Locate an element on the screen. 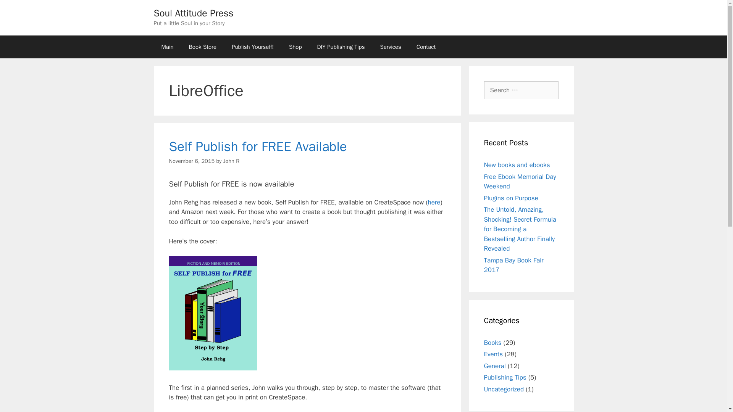 The width and height of the screenshot is (733, 412). Publish Yourself! is located at coordinates (253, 47).